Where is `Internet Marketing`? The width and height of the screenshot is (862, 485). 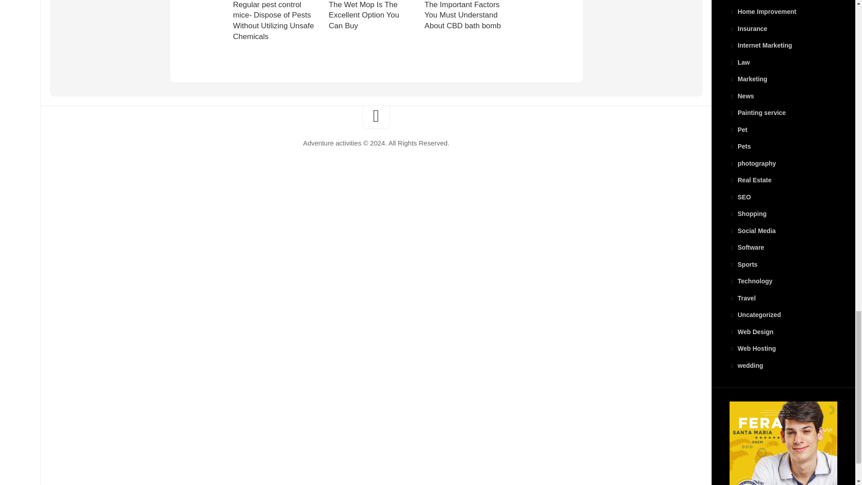 Internet Marketing is located at coordinates (761, 45).